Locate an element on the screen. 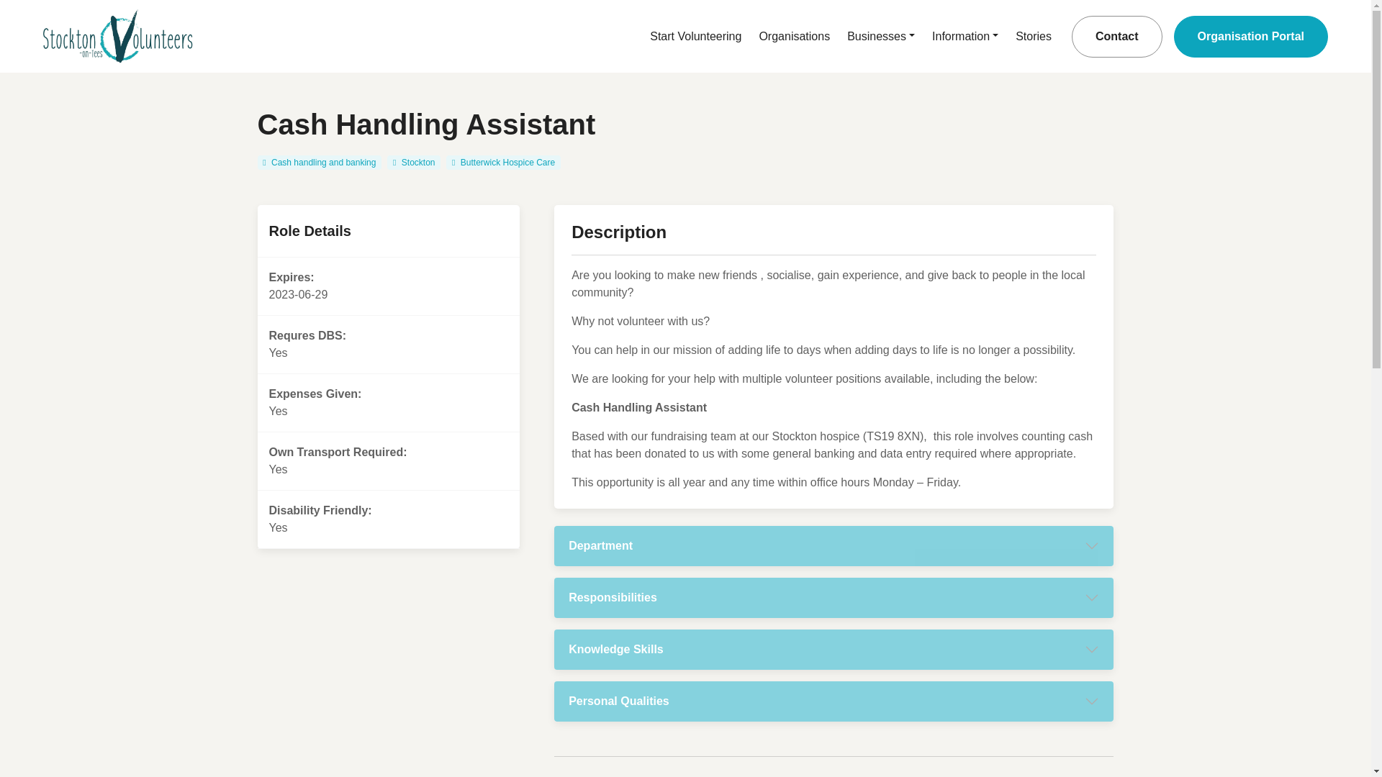 Image resolution: width=1382 pixels, height=777 pixels. Start Volunteering is located at coordinates (695, 36).